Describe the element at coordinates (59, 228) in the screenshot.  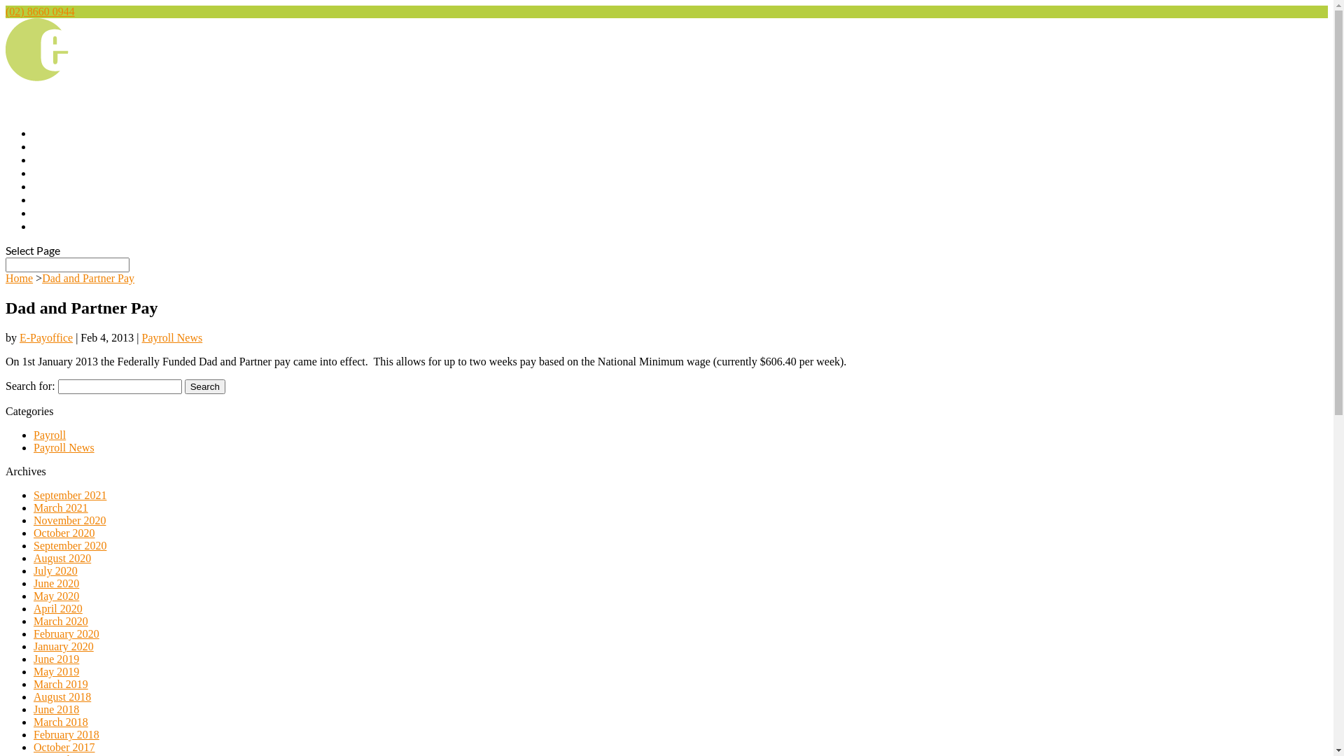
I see `CONTACT` at that location.